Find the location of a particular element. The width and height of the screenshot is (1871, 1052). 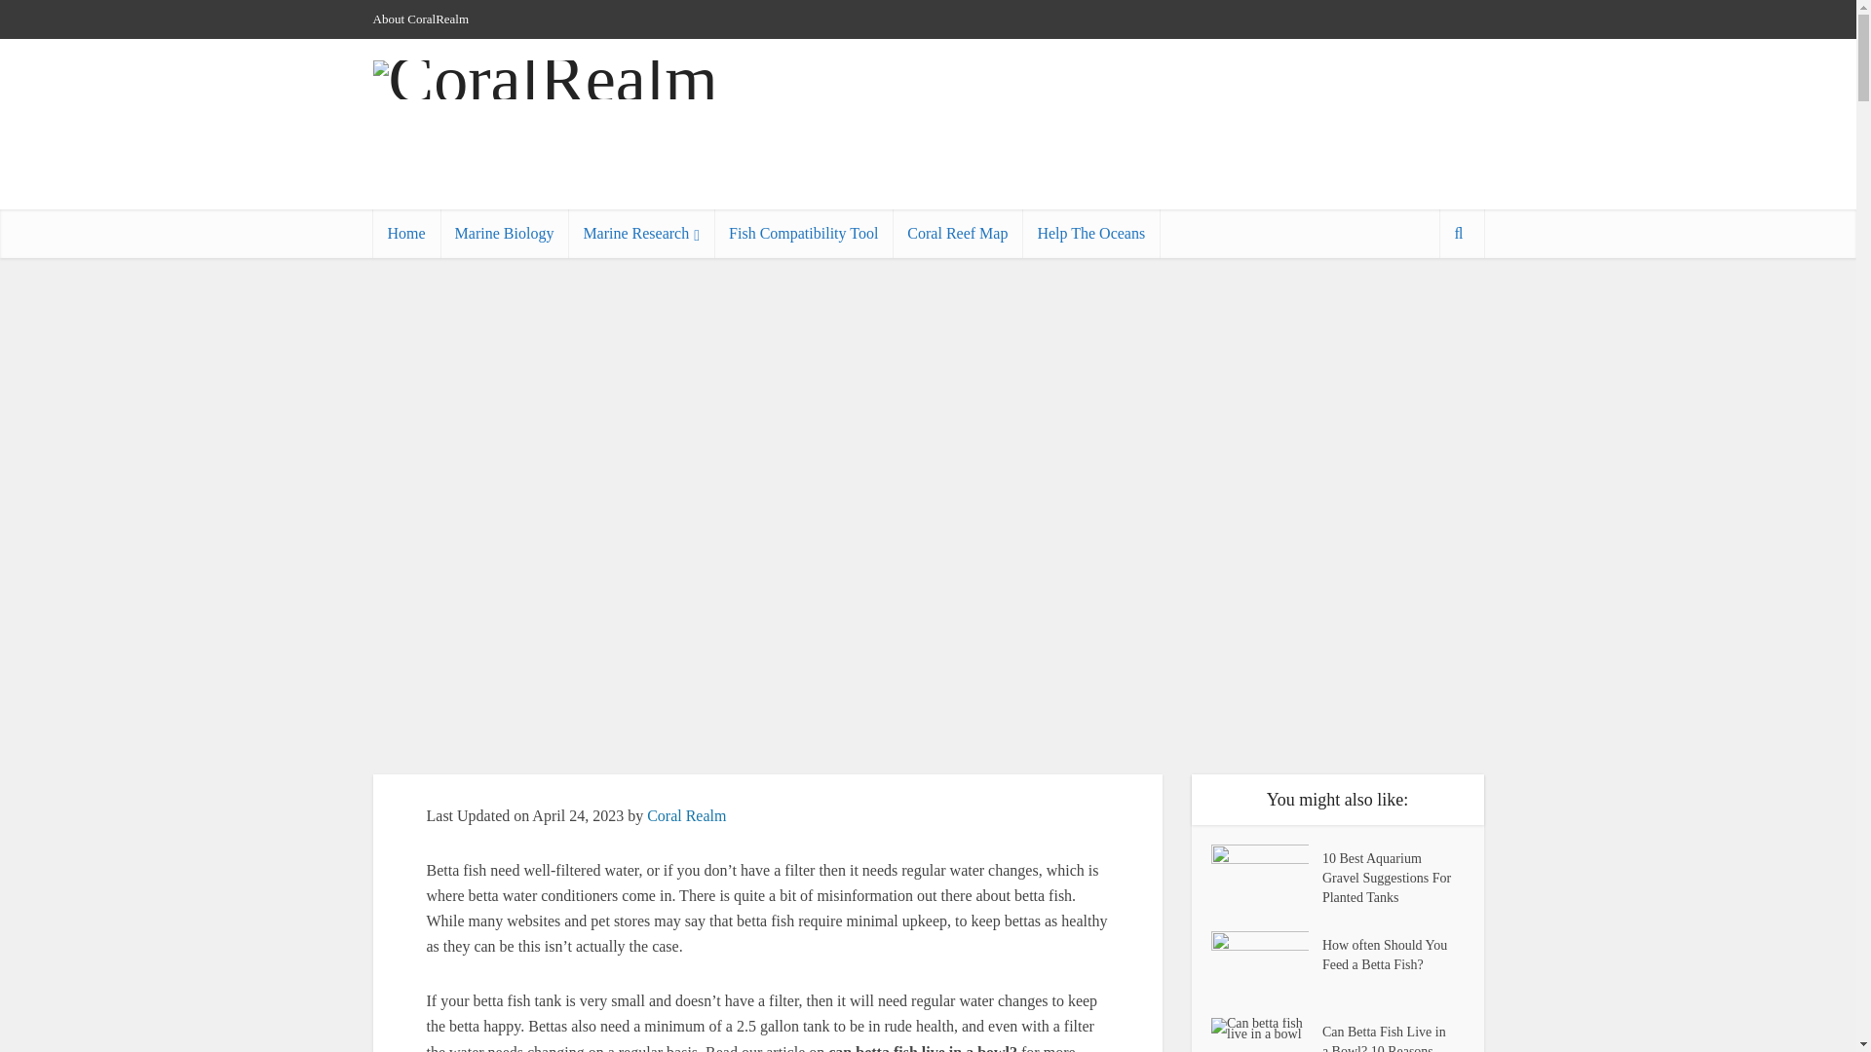

About CoralRealm is located at coordinates (421, 19).